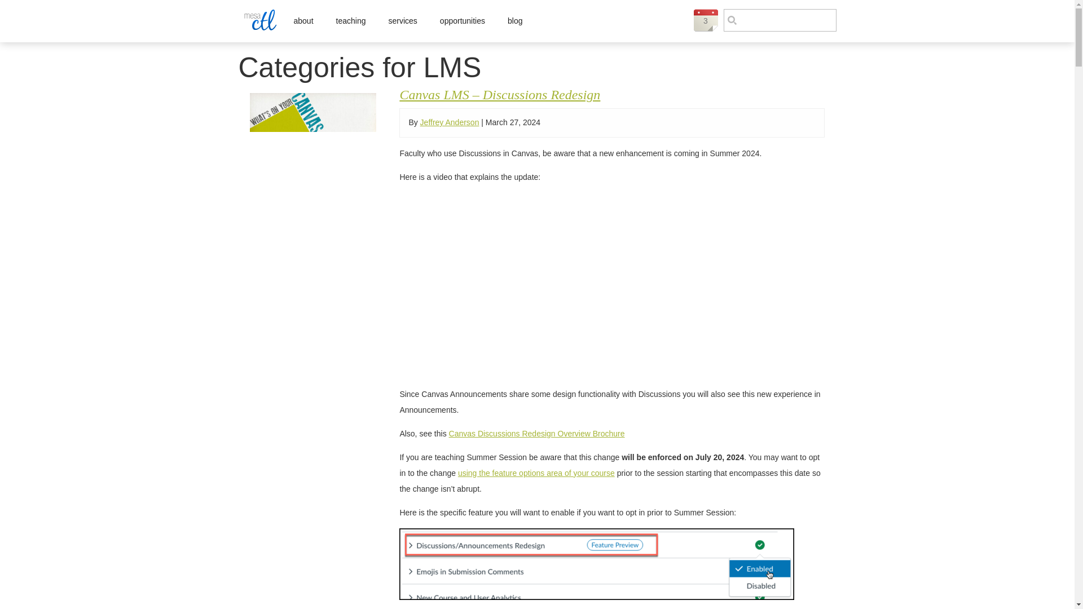  What do you see at coordinates (557, 283) in the screenshot?
I see `Discussions Redesign Q1 2024` at bounding box center [557, 283].